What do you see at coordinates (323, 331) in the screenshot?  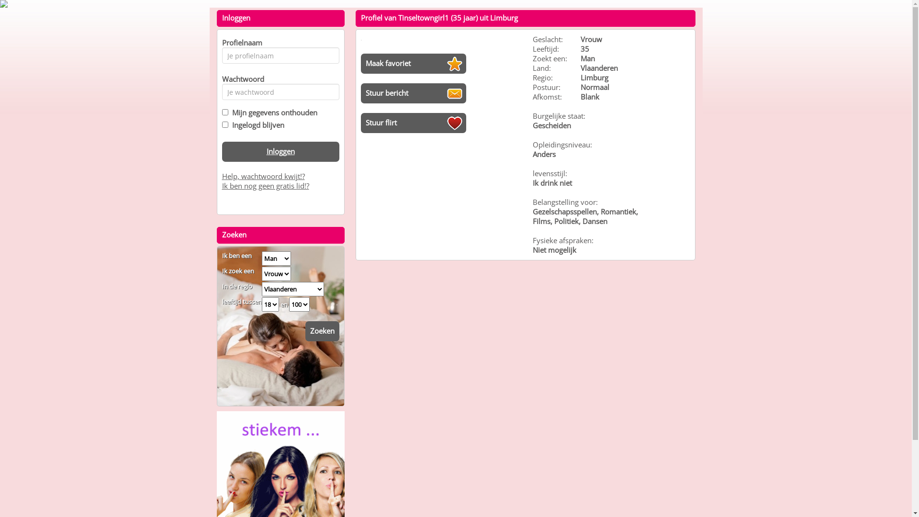 I see `Zoeken` at bounding box center [323, 331].